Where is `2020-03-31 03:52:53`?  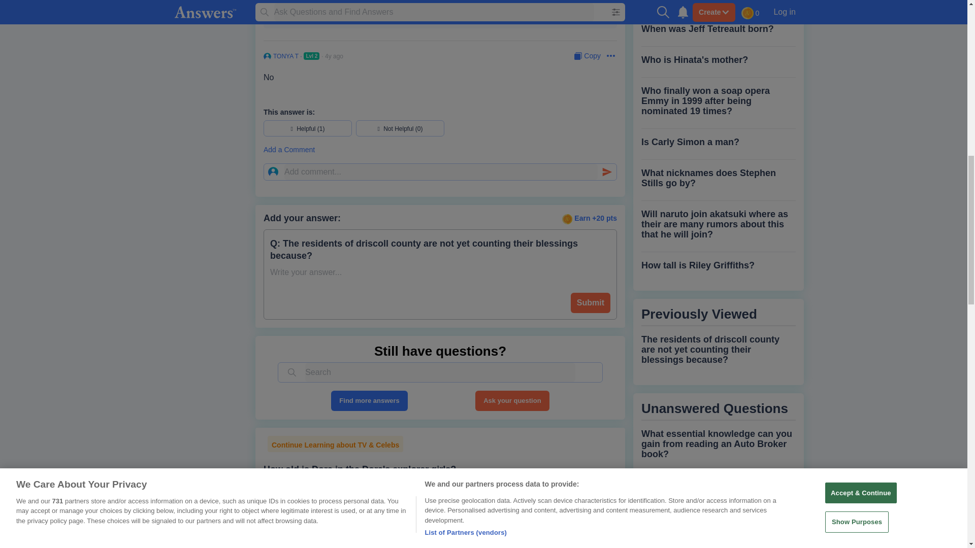
2020-03-31 03:52:53 is located at coordinates (334, 56).